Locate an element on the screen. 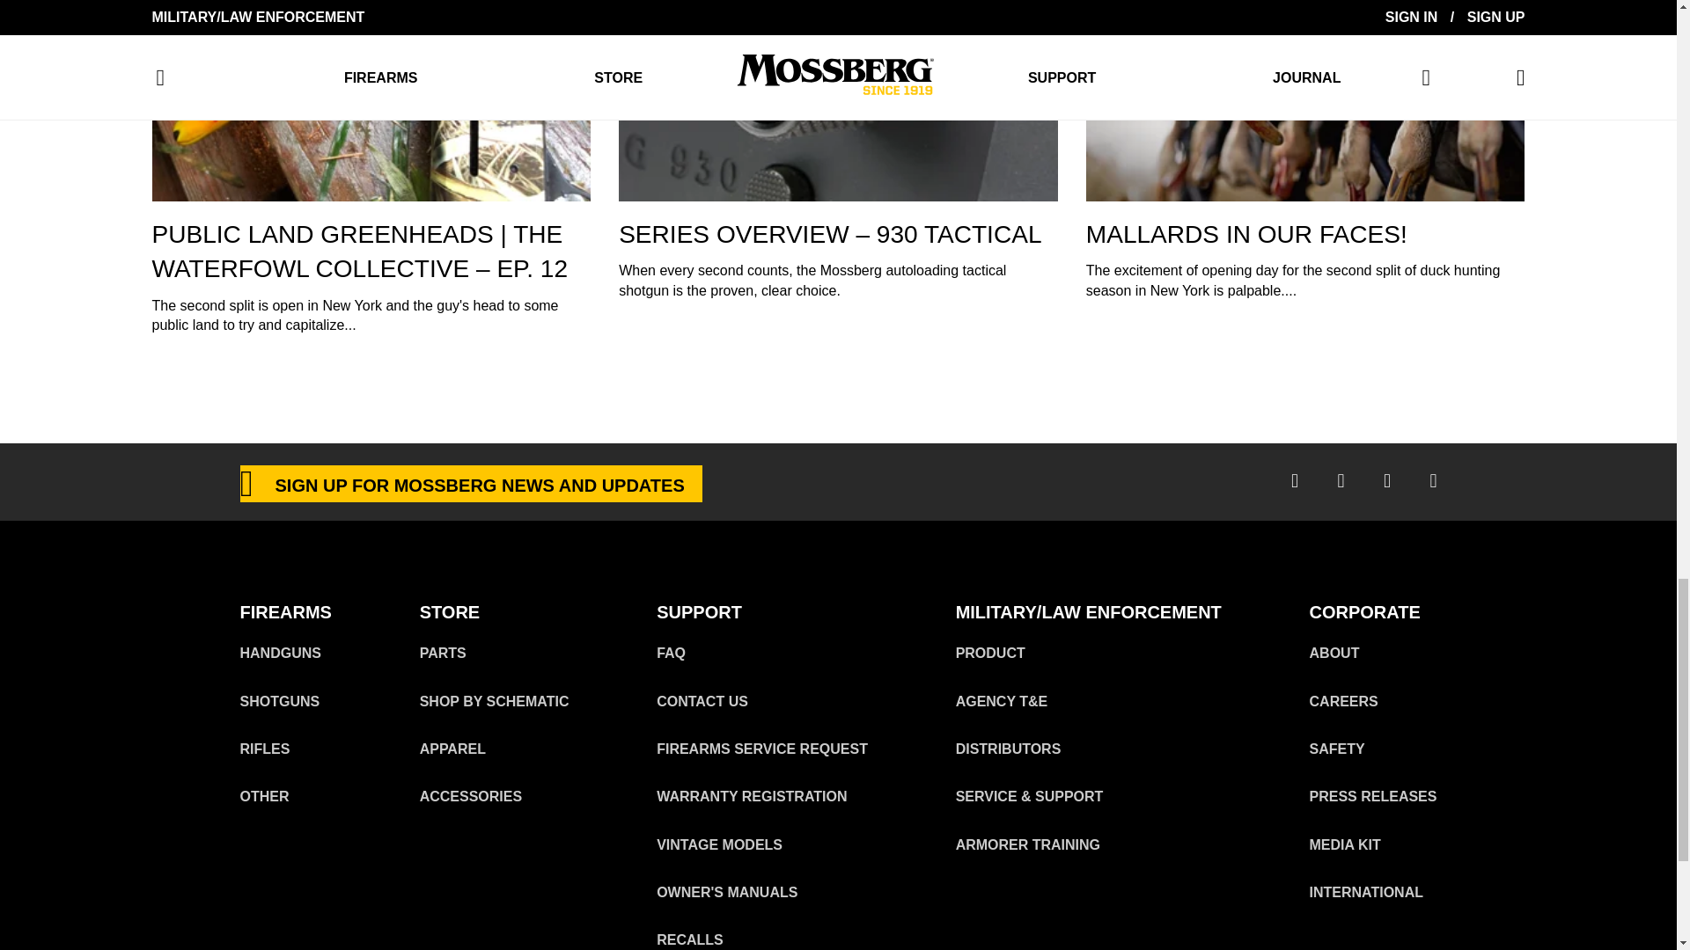 This screenshot has height=950, width=1690. MALLARDS IN OUR FACES! is located at coordinates (1246, 234).